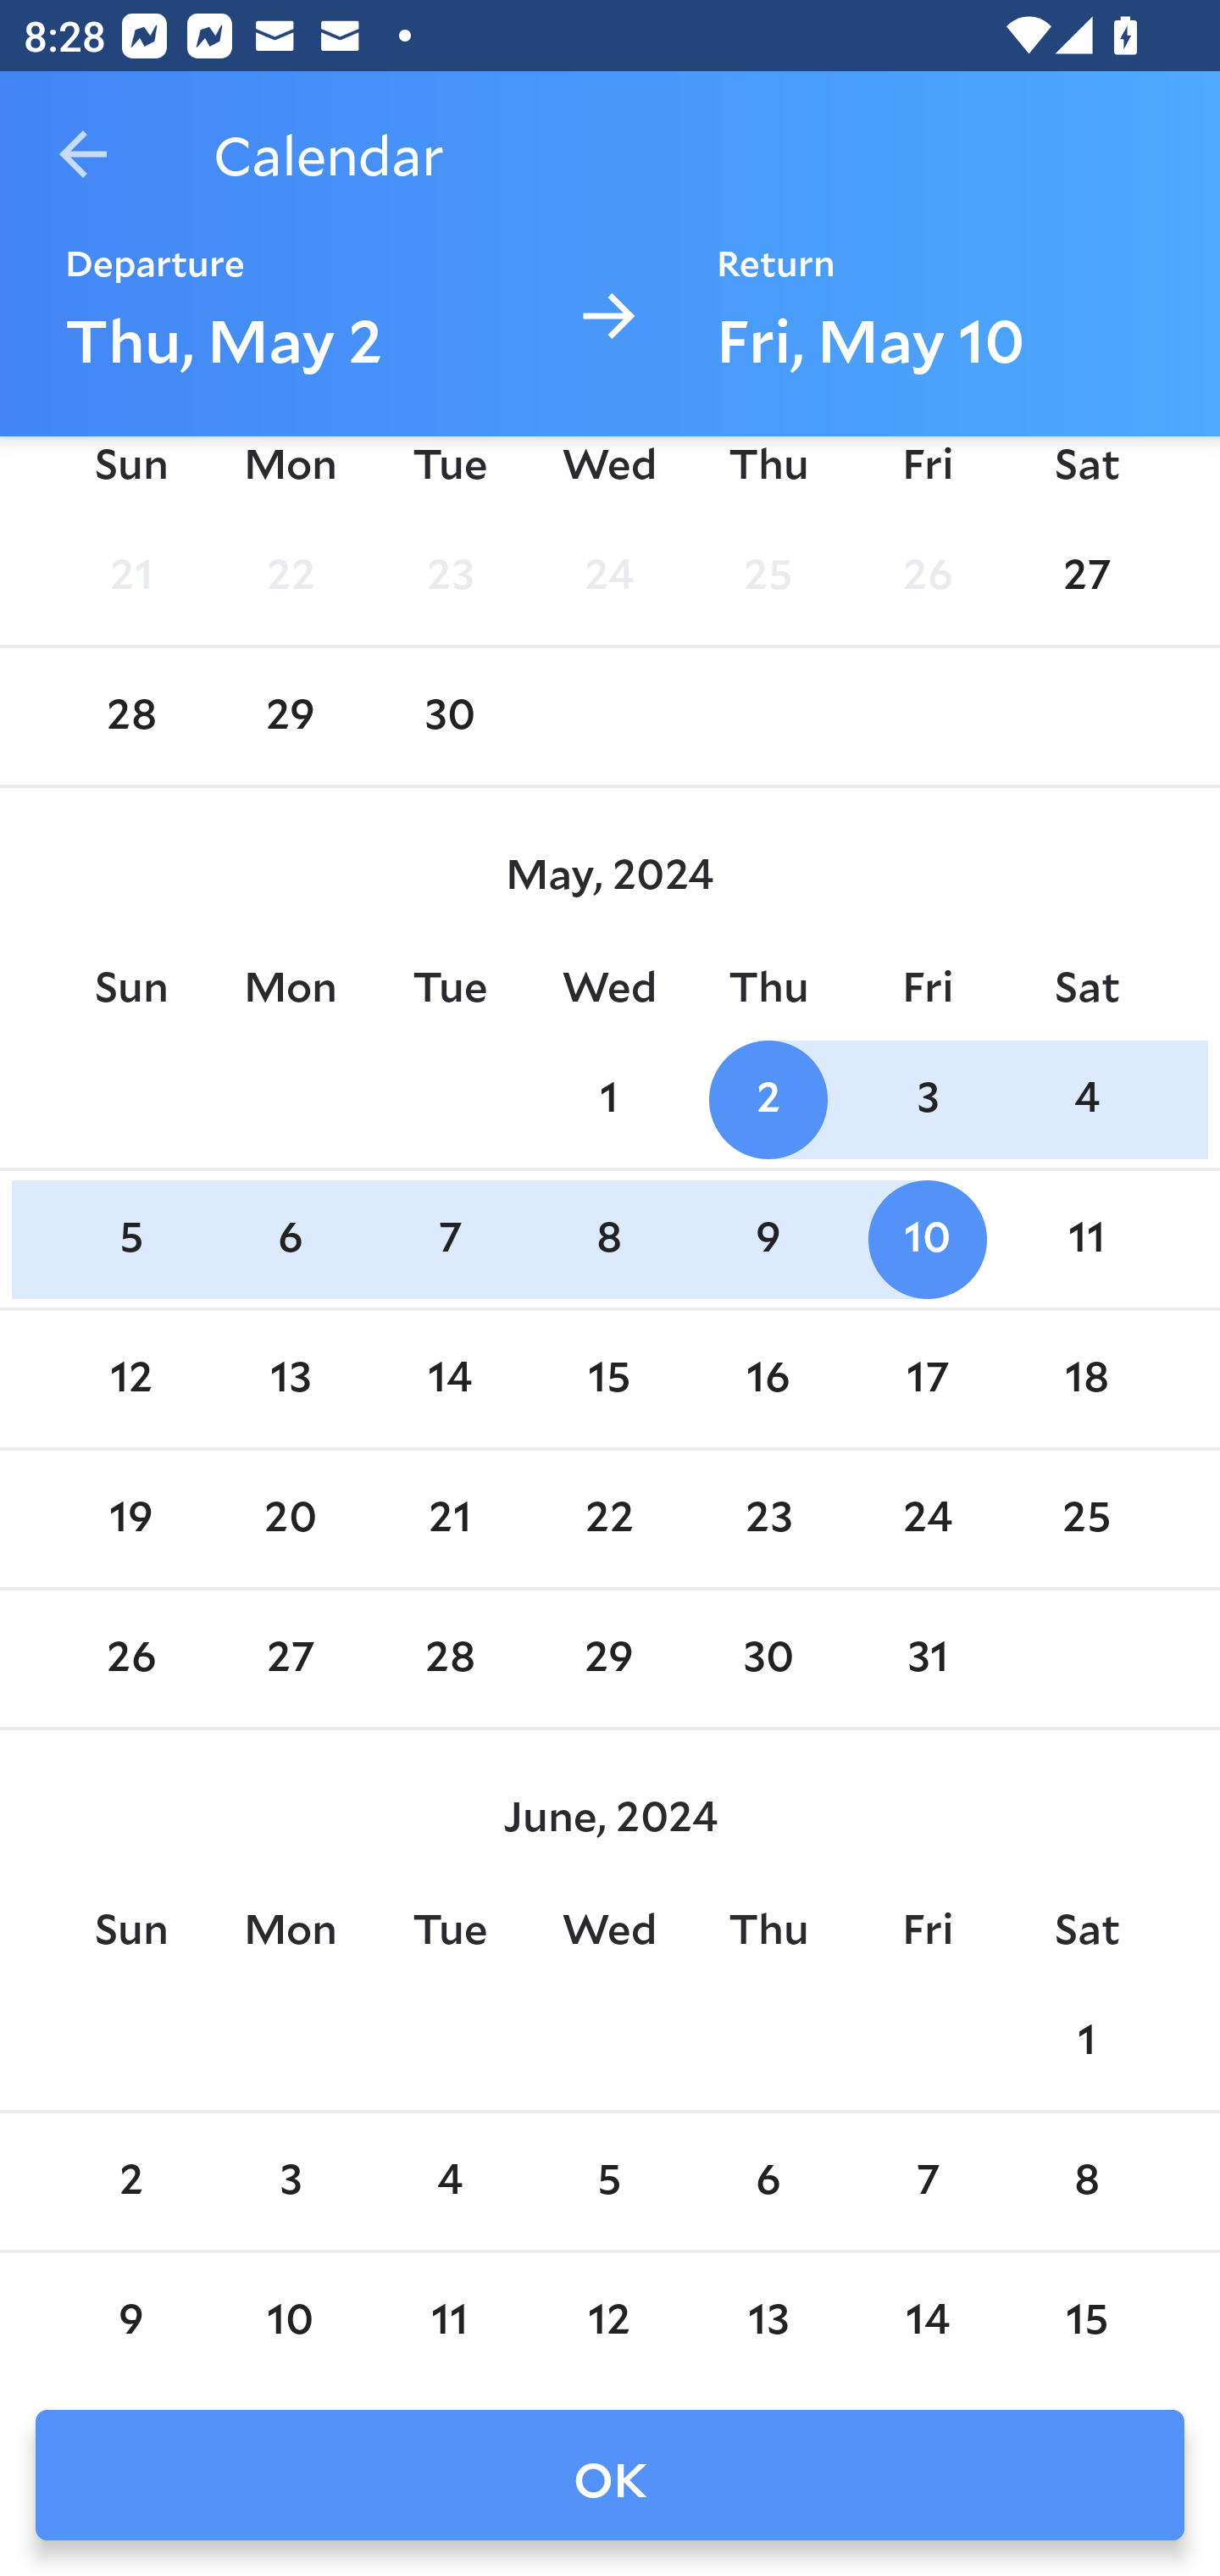 The height and width of the screenshot is (2576, 1220). I want to click on 14, so click(449, 1380).